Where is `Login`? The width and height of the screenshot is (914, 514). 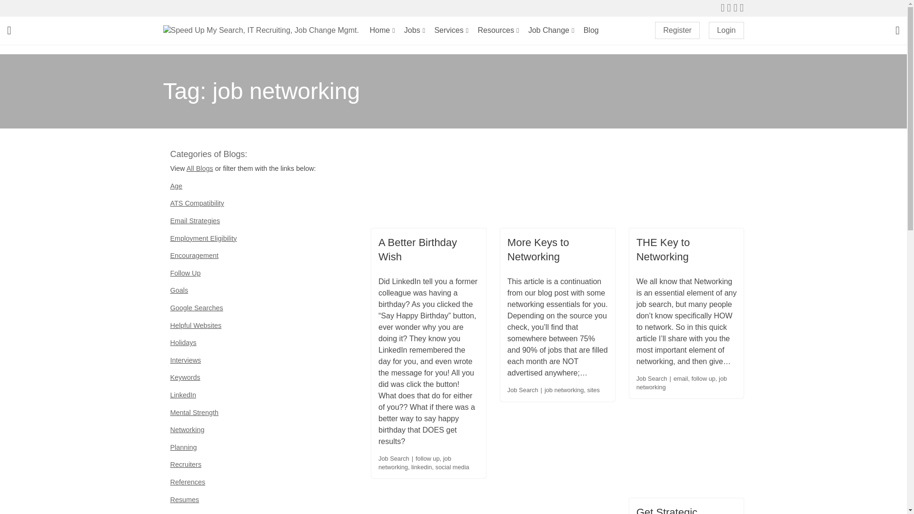
Login is located at coordinates (726, 30).